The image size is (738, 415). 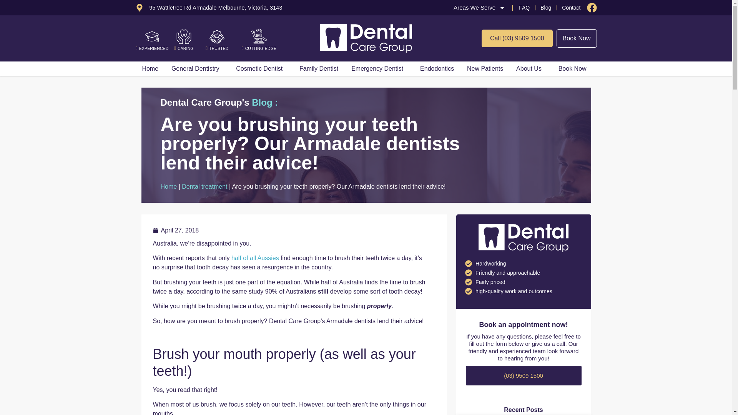 I want to click on April 27, 2018, so click(x=176, y=231).